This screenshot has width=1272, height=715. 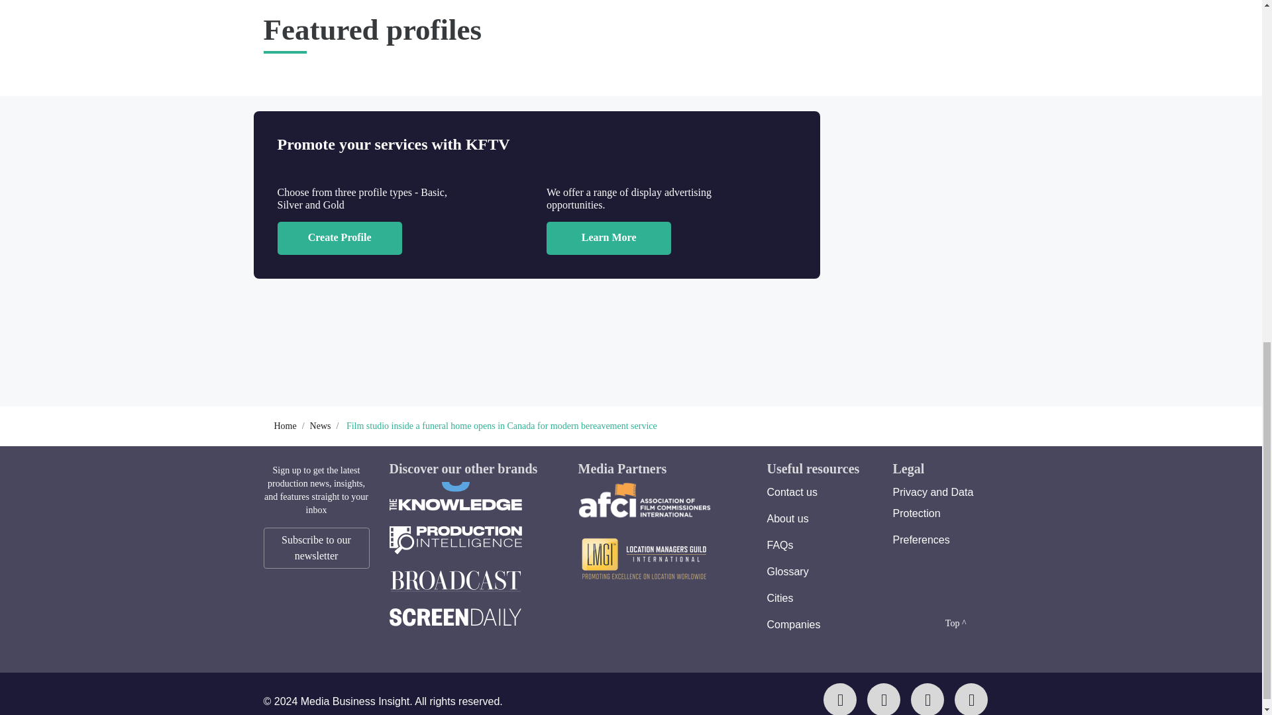 I want to click on Subscribe to our newsletter, so click(x=317, y=548).